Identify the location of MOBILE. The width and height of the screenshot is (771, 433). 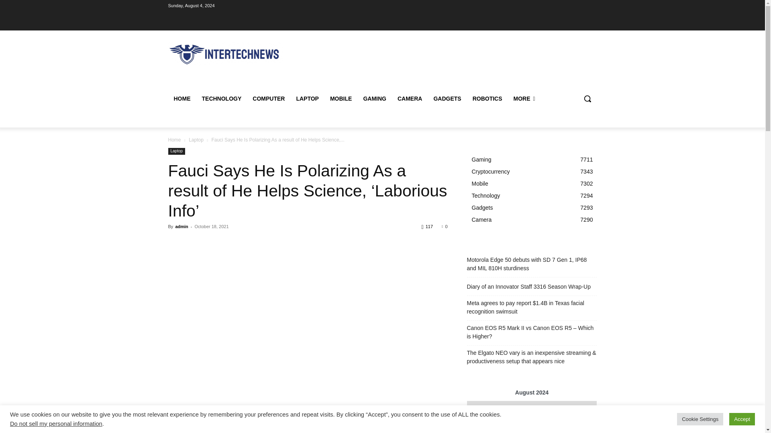
(341, 99).